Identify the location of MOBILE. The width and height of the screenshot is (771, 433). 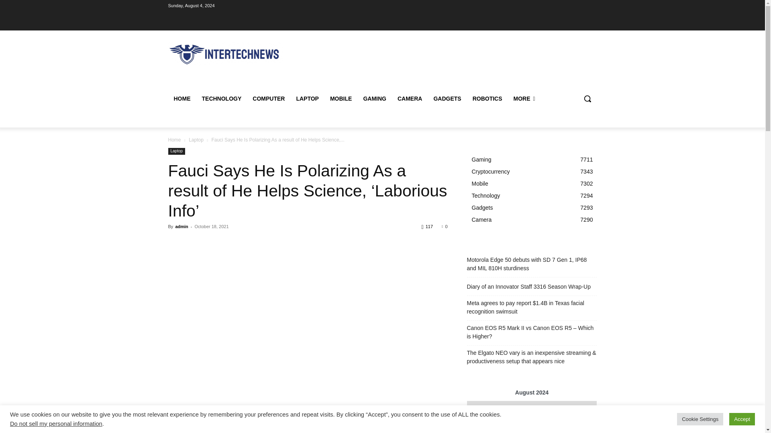
(341, 99).